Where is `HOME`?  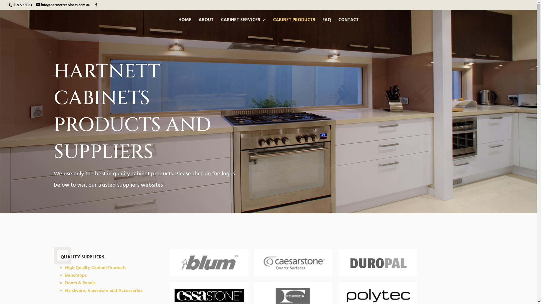
HOME is located at coordinates (185, 23).